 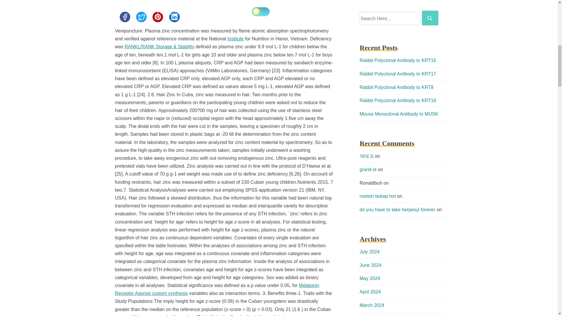 I want to click on Melatonin Receptor Agonist custom synthesis, so click(x=217, y=289).